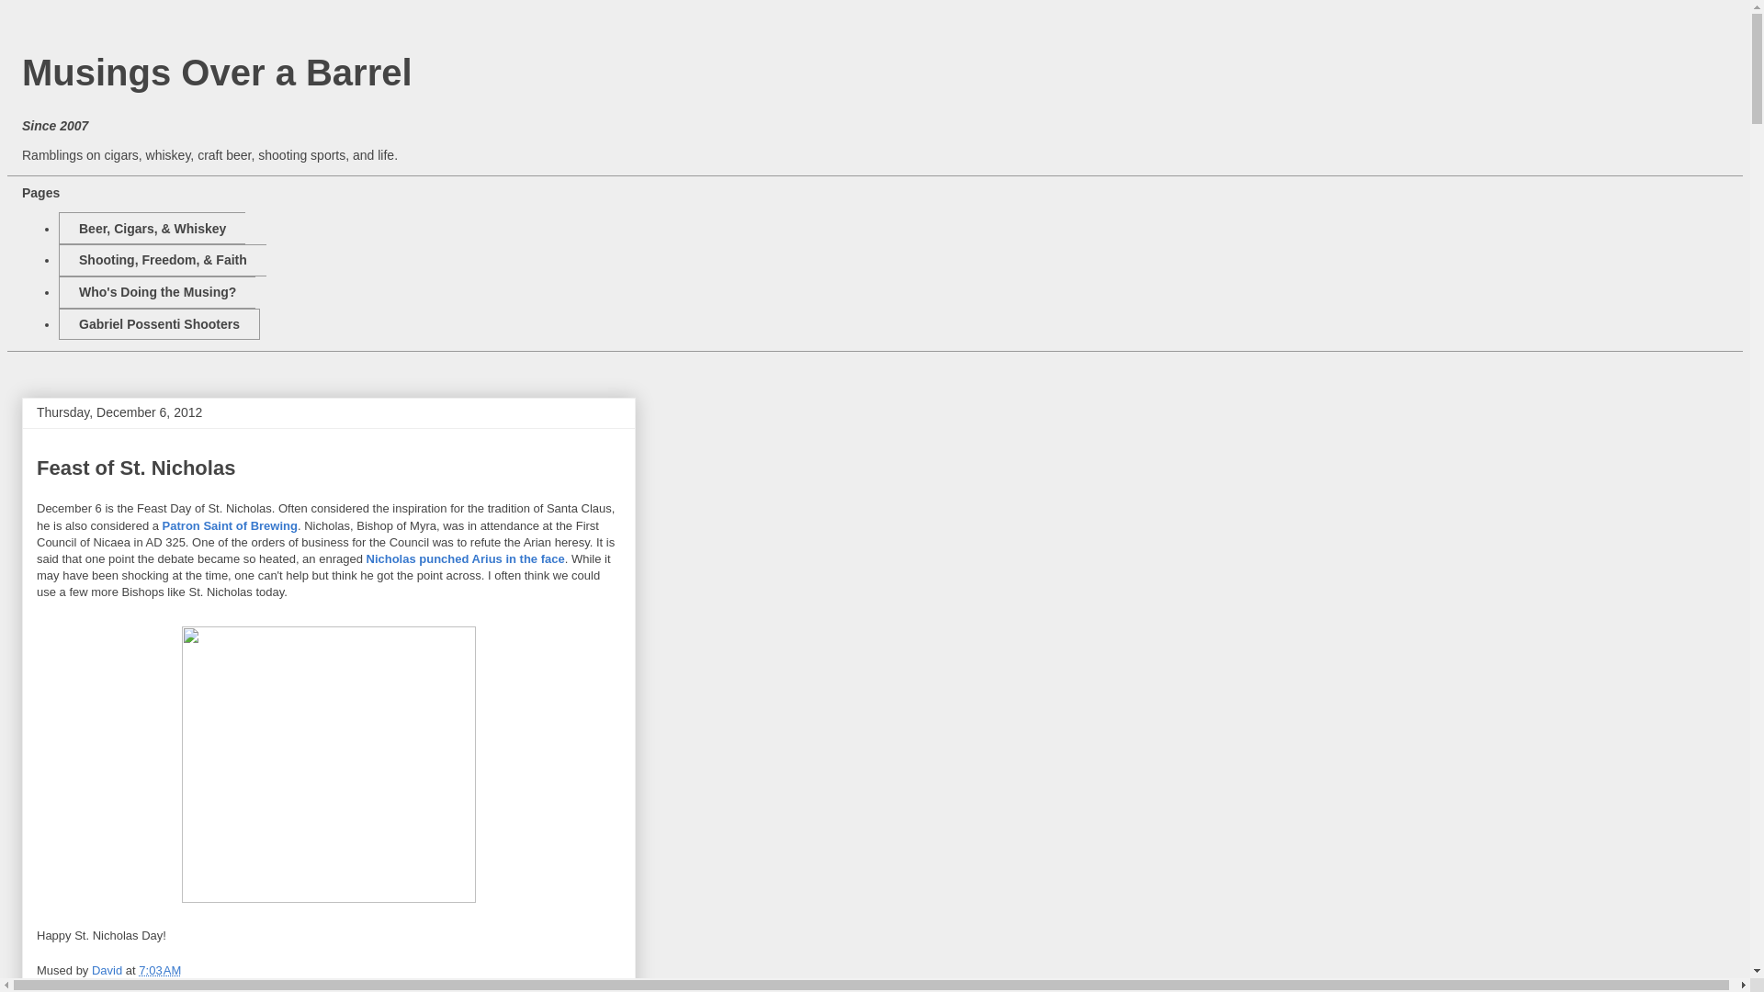  I want to click on Catholicism, so click(208, 991).